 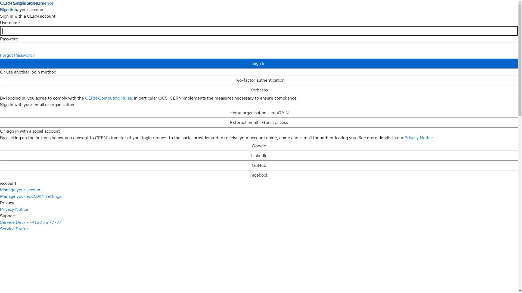 I want to click on Two-factor authentication, so click(x=259, y=80).